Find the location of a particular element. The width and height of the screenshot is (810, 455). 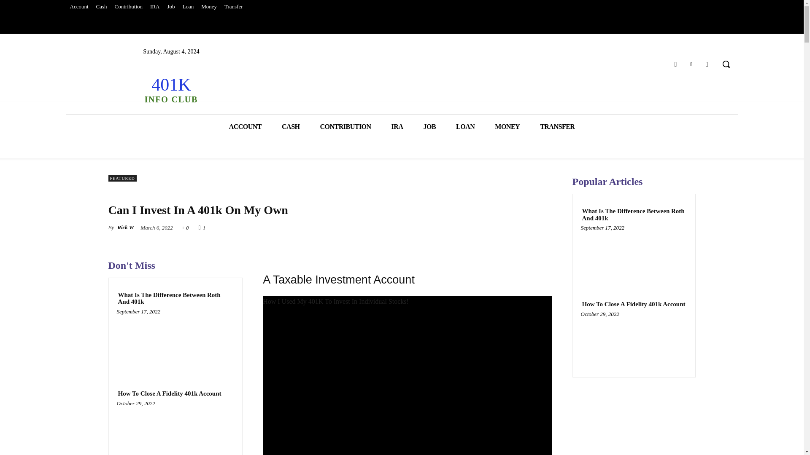

Account is located at coordinates (78, 7).